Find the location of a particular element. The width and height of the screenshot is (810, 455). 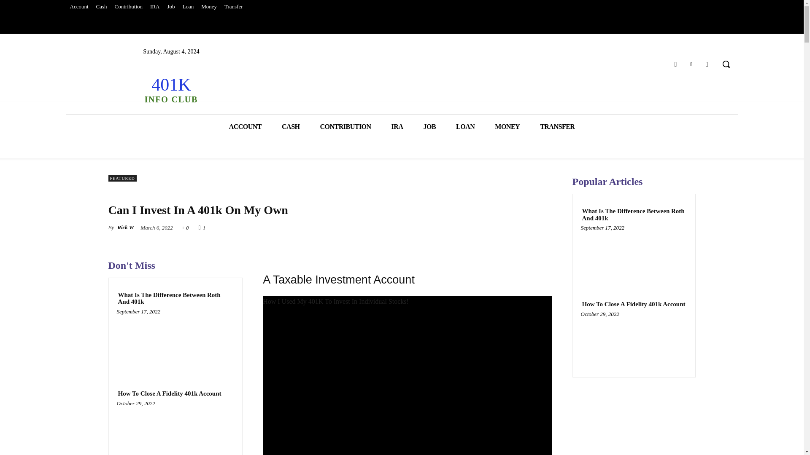

Account is located at coordinates (78, 7).